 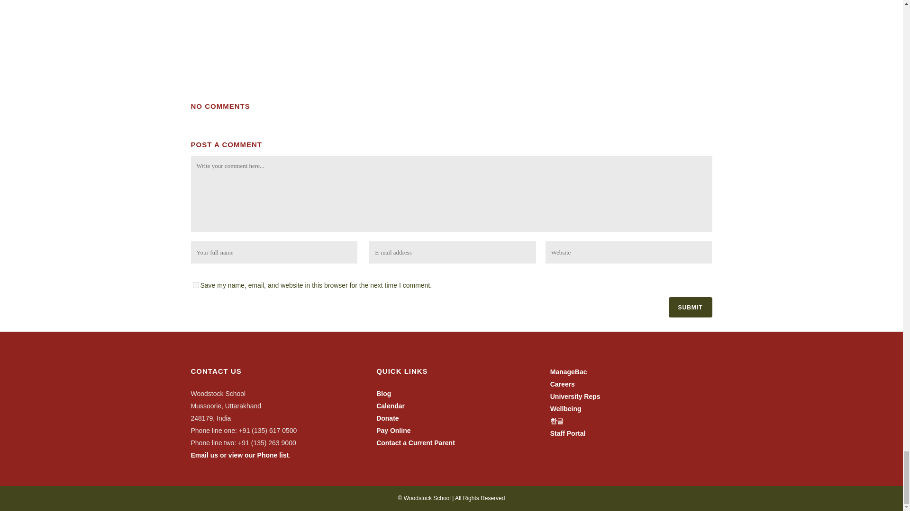 I want to click on yes, so click(x=195, y=285).